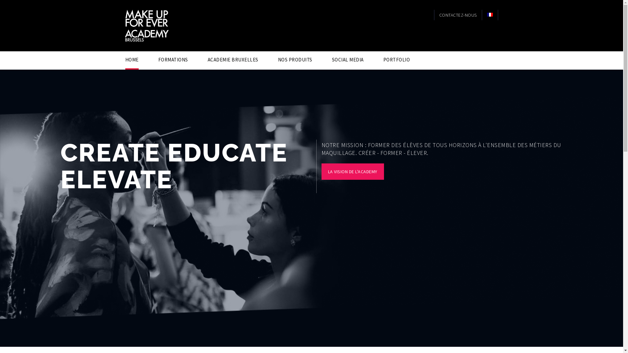 The height and width of the screenshot is (353, 628). What do you see at coordinates (353, 172) in the screenshot?
I see `LA VISION DE L'ACADEMY` at bounding box center [353, 172].